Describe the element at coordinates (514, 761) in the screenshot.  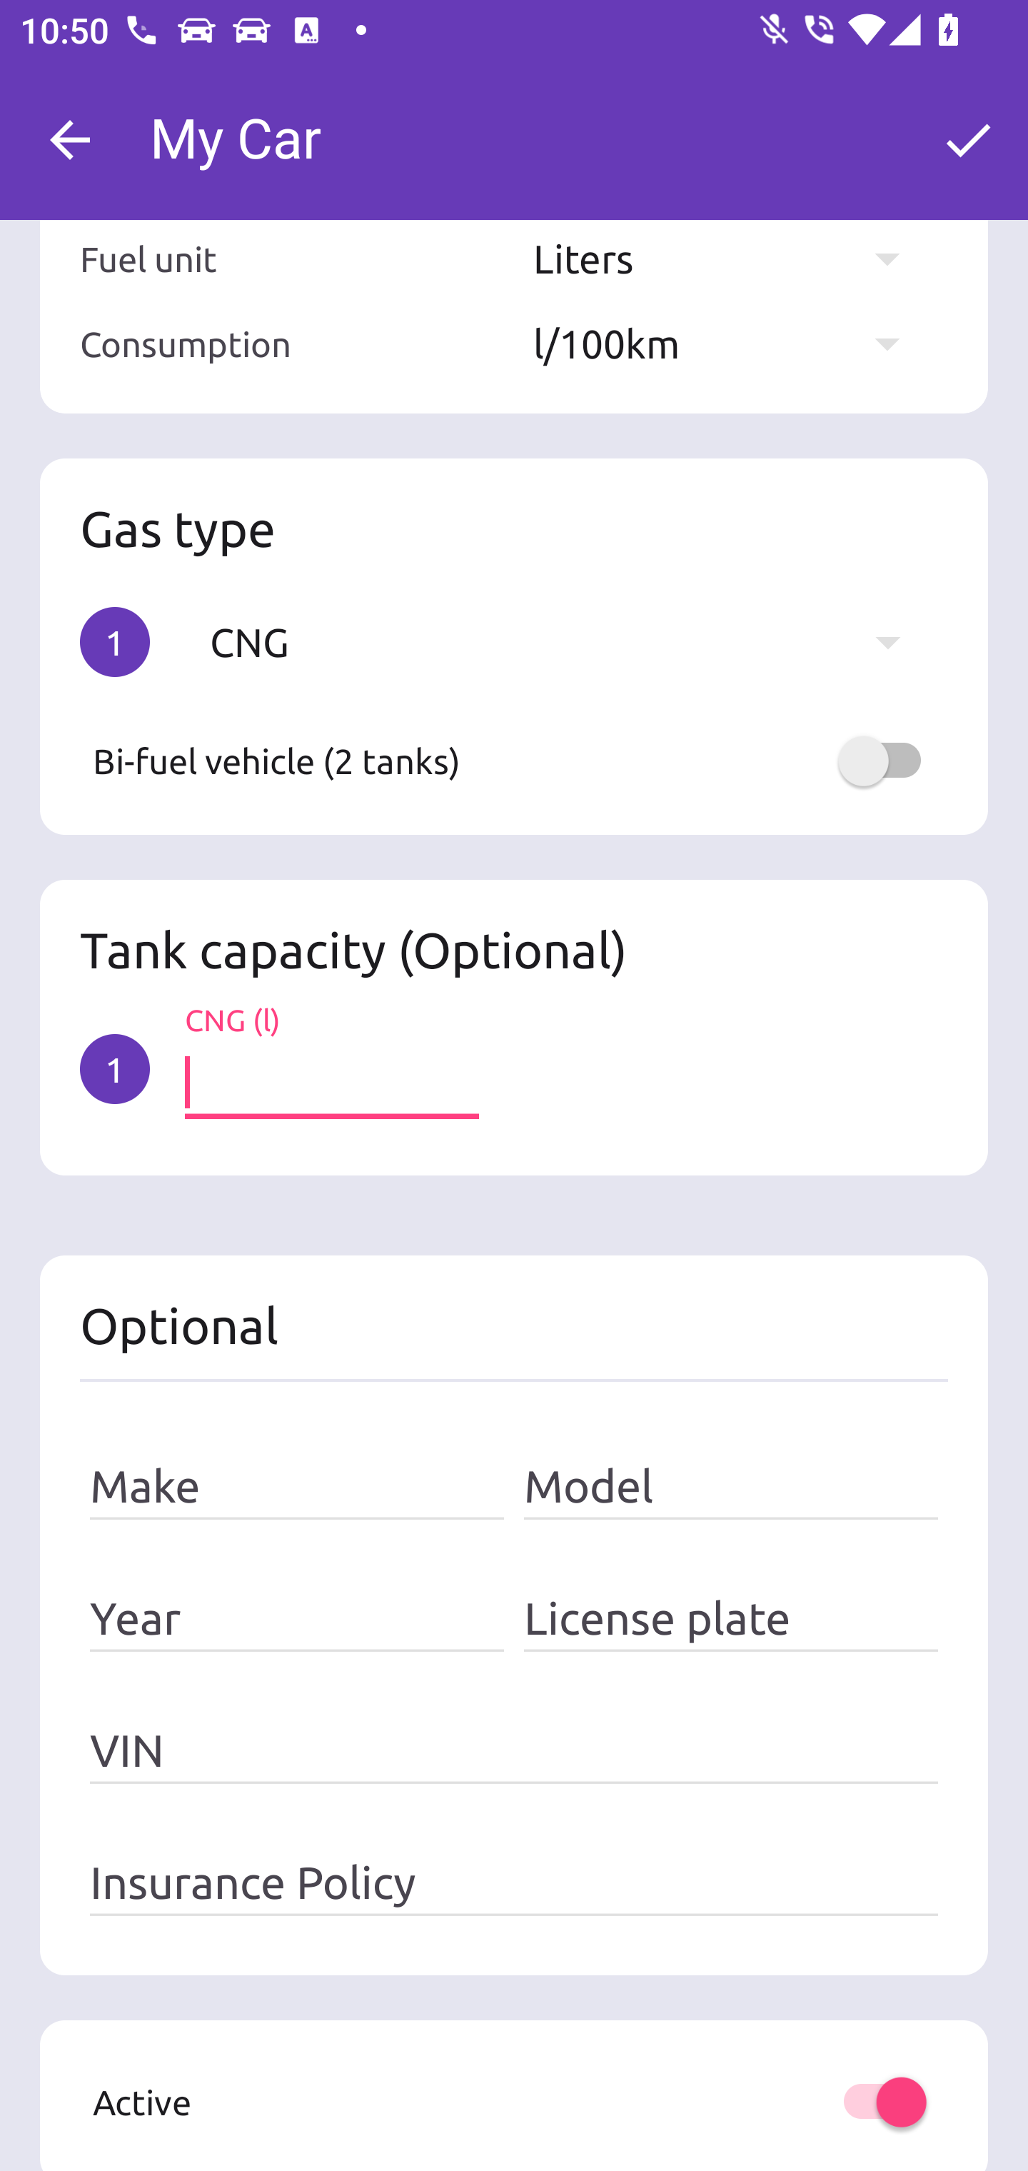
I see `Bi-fuel vehicle (2 tanks)` at that location.